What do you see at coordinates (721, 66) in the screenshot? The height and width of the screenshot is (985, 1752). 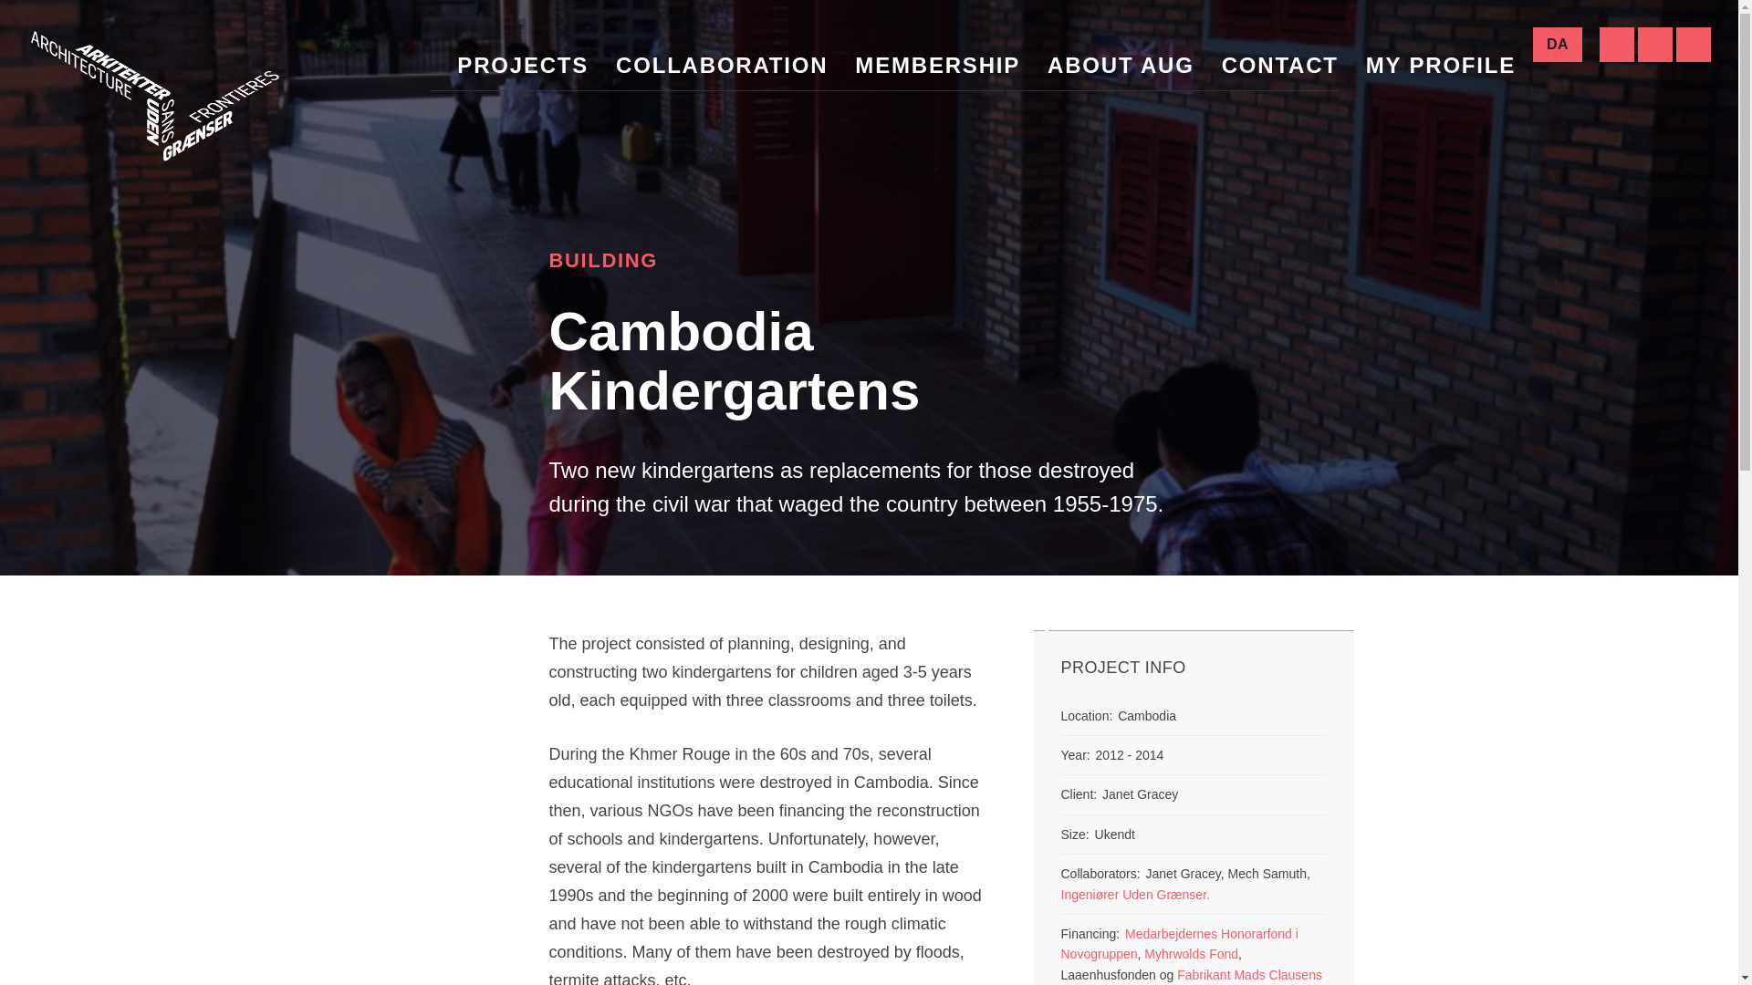 I see `COLLABORATION` at bounding box center [721, 66].